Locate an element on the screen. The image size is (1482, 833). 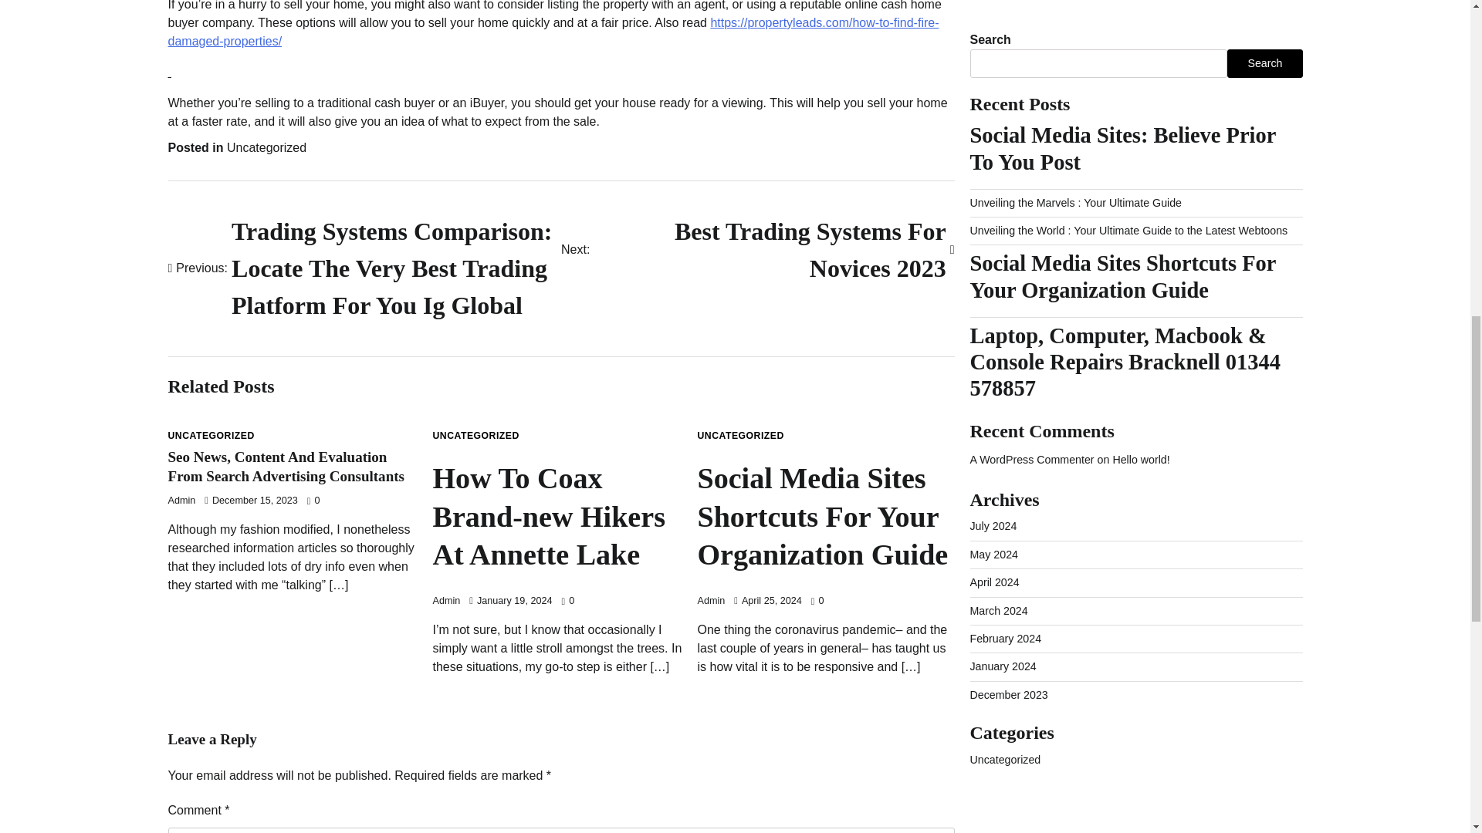
Admin is located at coordinates (446, 601).